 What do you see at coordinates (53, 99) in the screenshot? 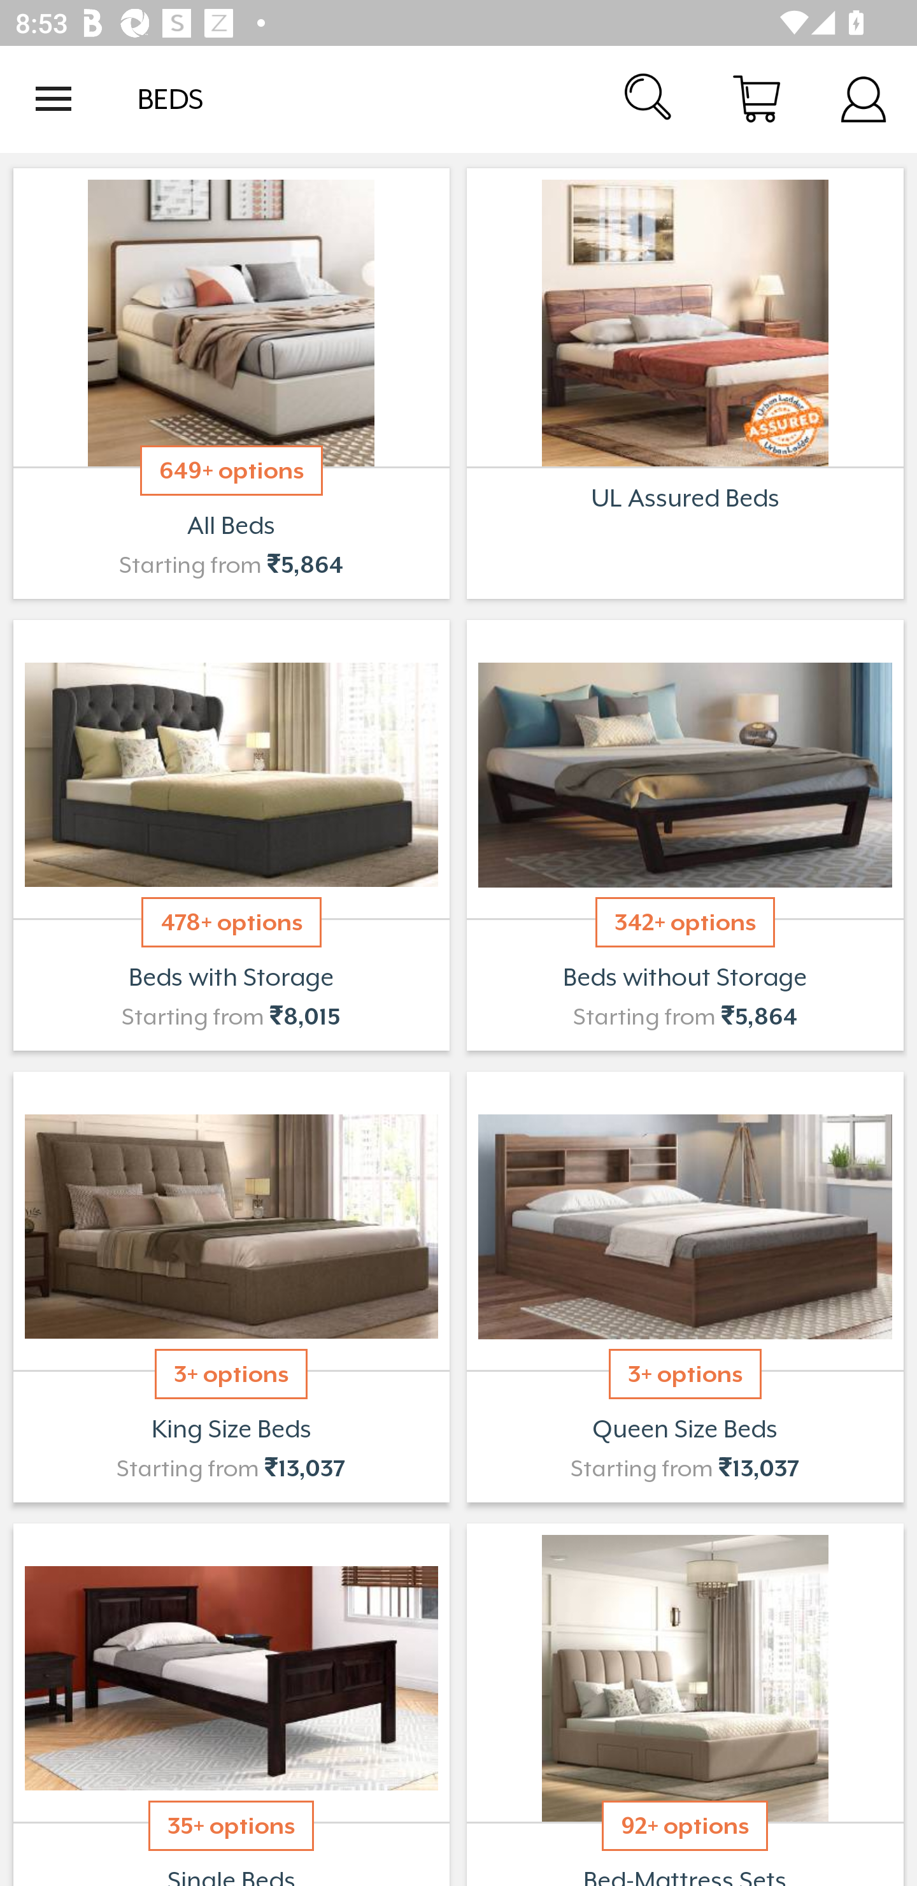
I see `Open navigation drawer` at bounding box center [53, 99].